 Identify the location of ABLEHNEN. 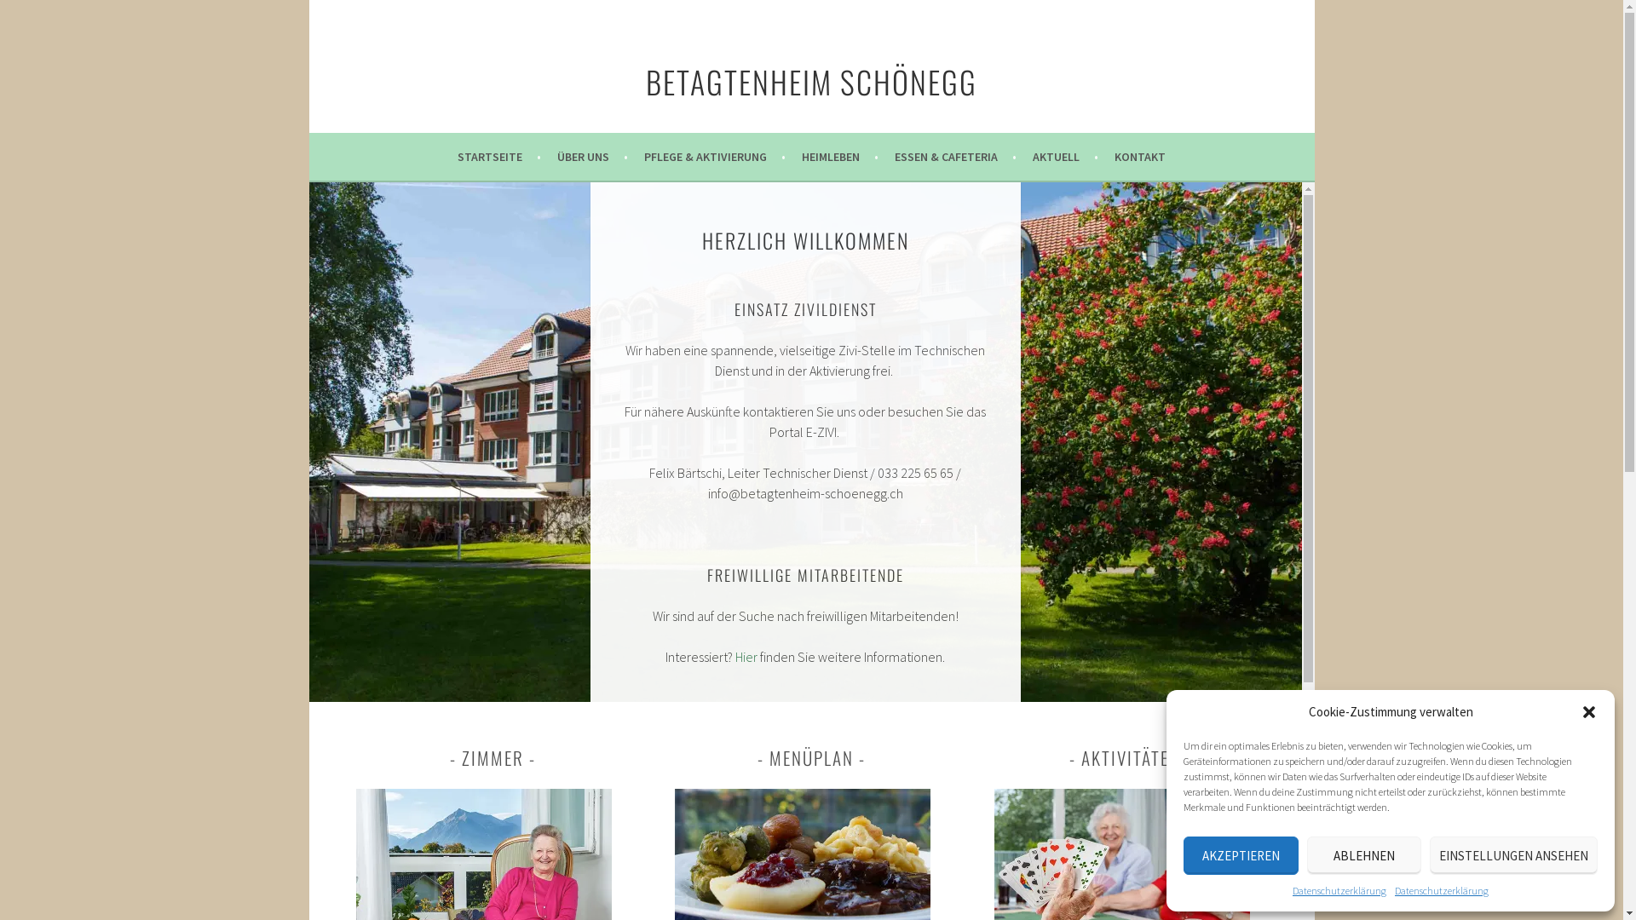
(1365, 855).